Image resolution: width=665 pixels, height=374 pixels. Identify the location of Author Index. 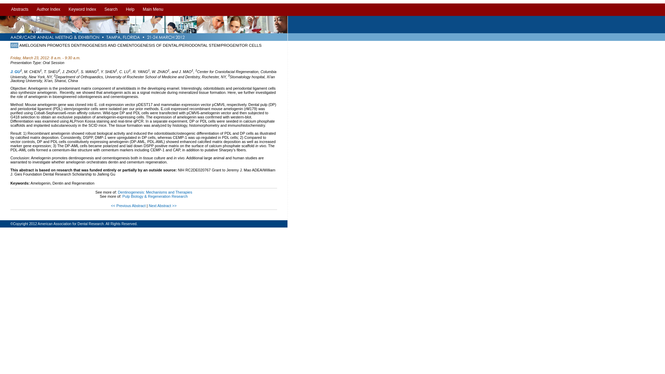
(48, 10).